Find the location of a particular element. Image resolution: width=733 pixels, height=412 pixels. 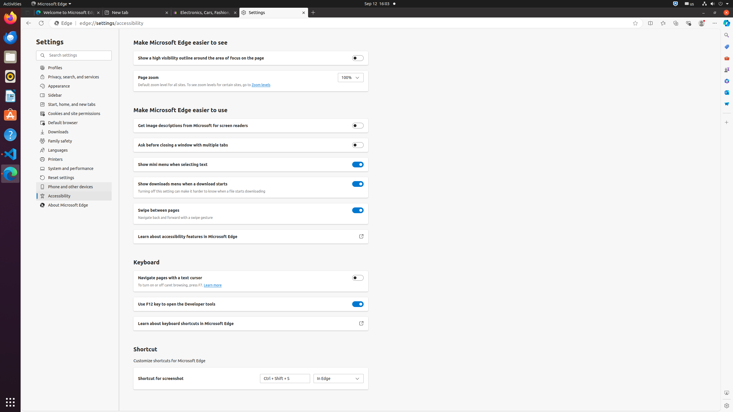

Tab actions menu is located at coordinates (27, 13).